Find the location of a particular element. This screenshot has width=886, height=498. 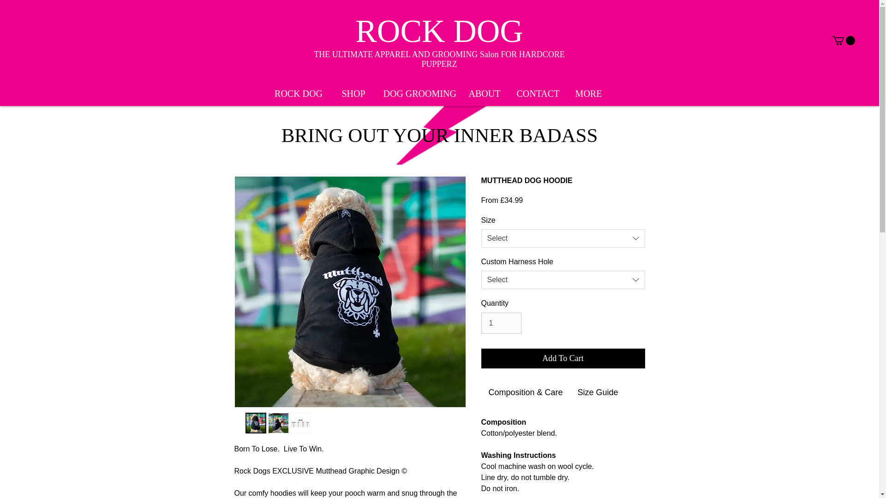

Use right and left arrows to navigate between tabs is located at coordinates (598, 393).